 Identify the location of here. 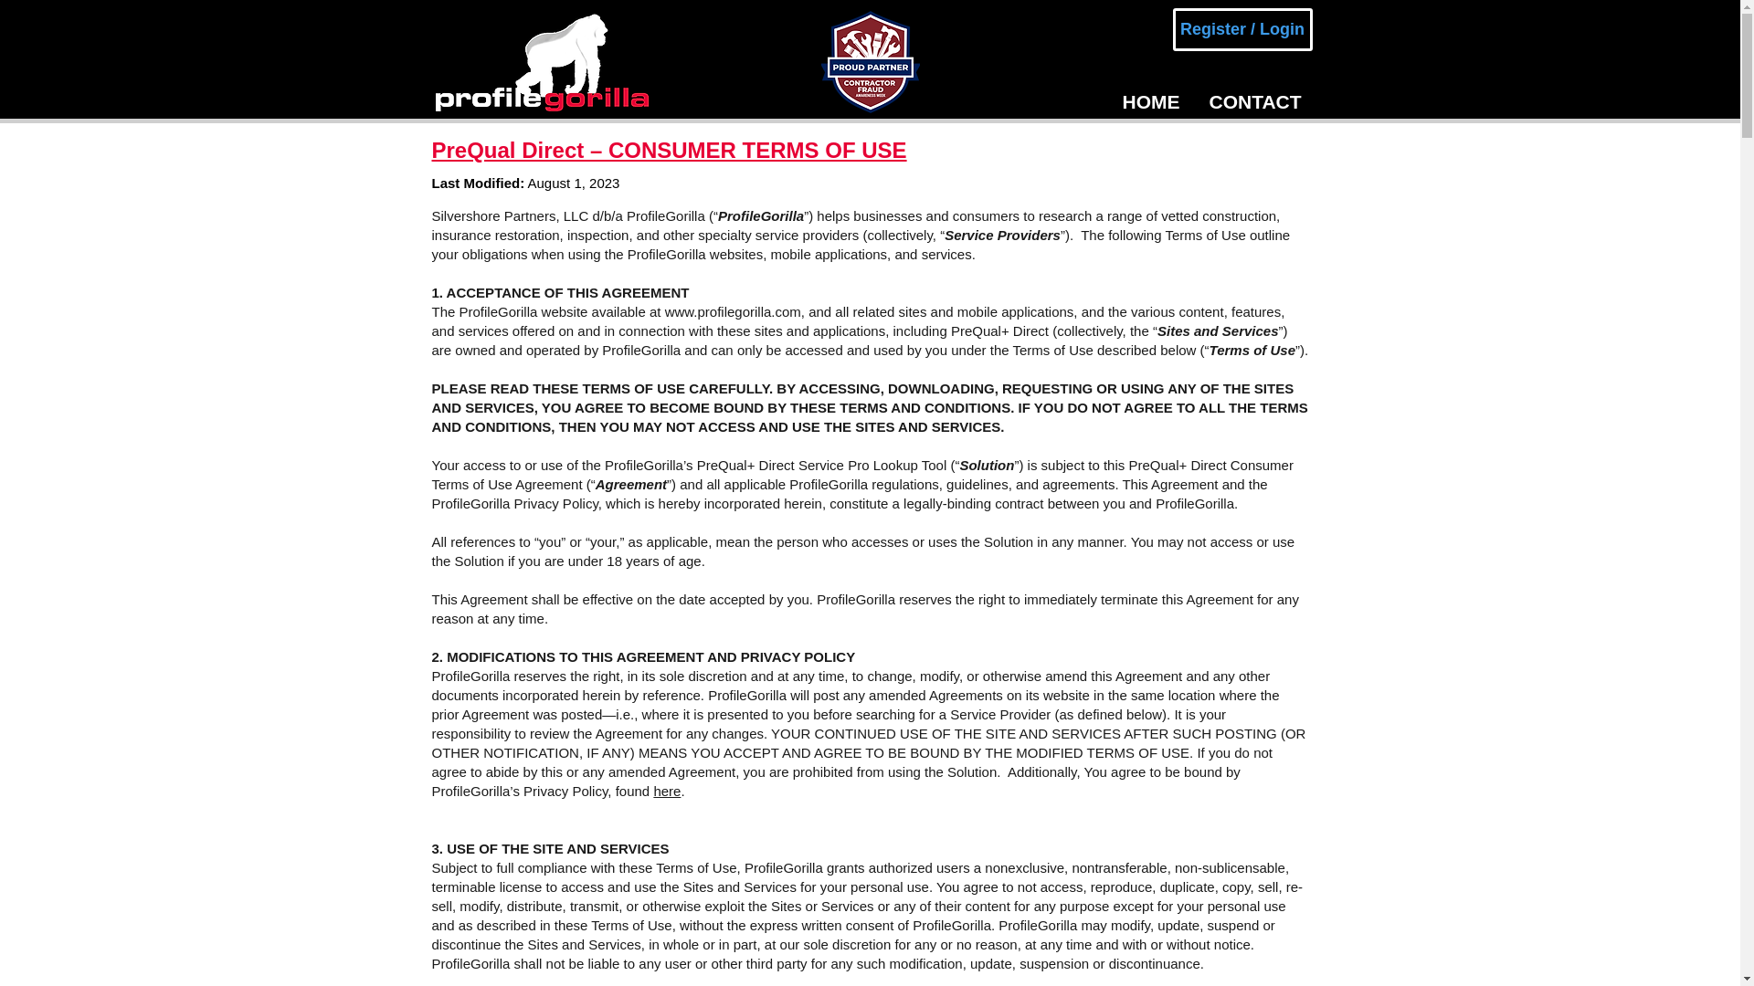
(666, 791).